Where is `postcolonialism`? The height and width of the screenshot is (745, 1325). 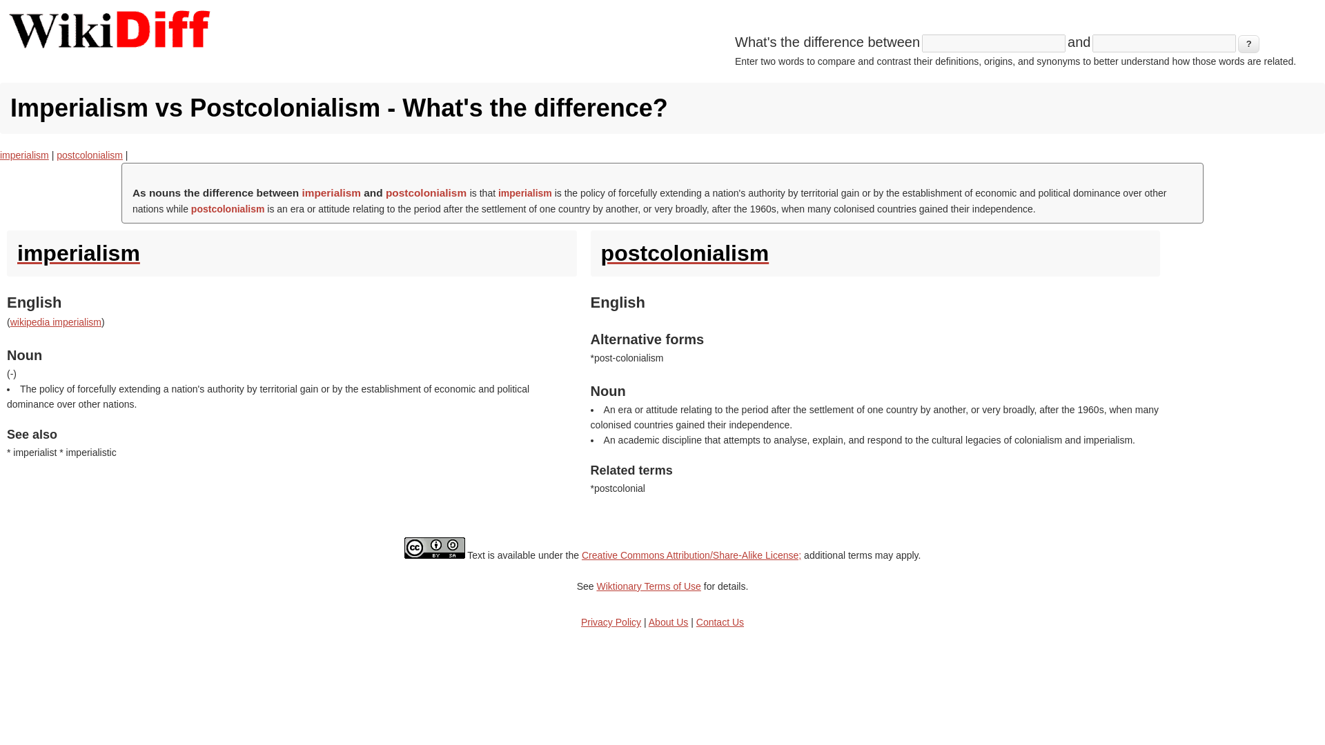
postcolonialism is located at coordinates (90, 155).